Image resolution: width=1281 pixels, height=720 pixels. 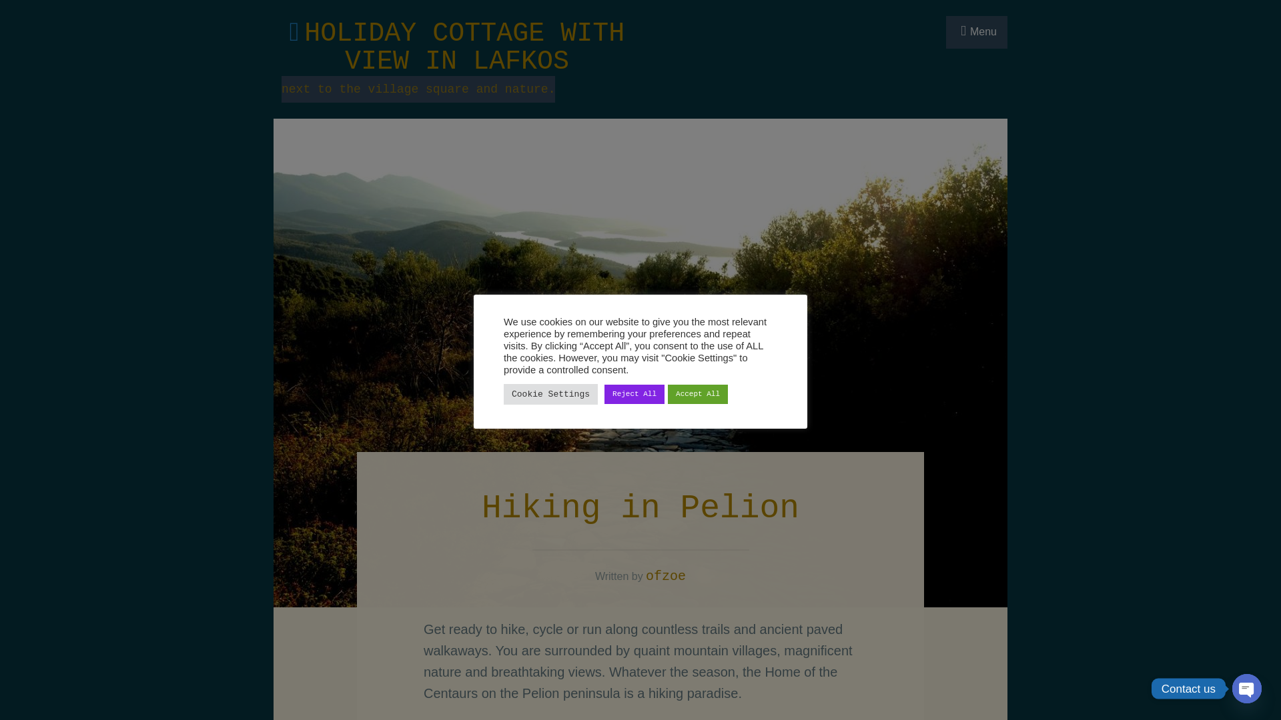 I want to click on Posts by ofzoe, so click(x=665, y=576).